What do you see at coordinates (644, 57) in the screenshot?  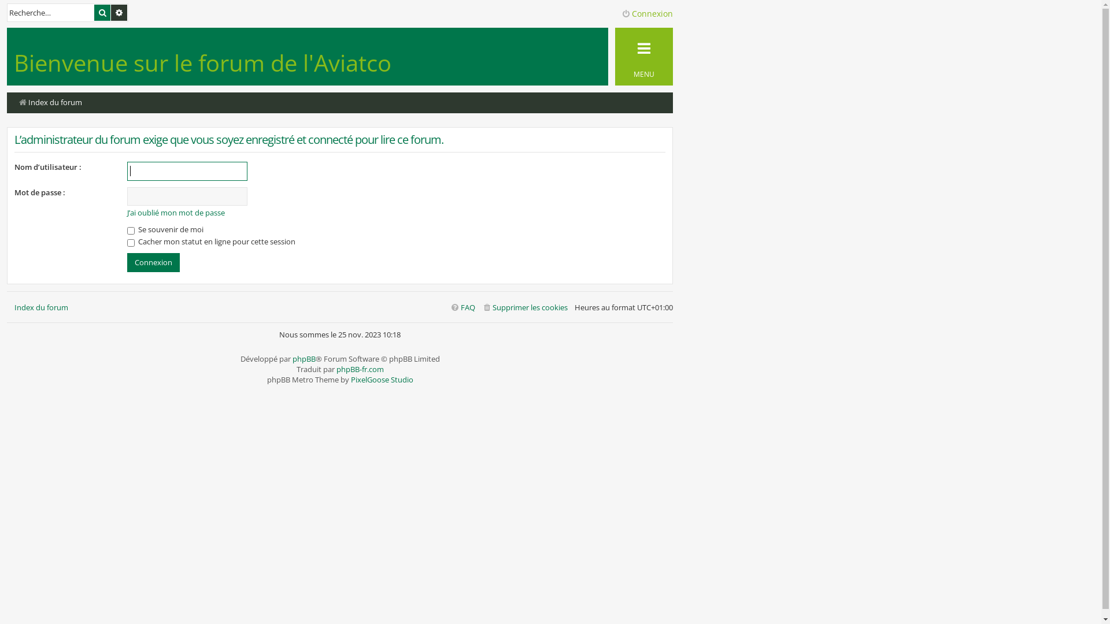 I see `MENU` at bounding box center [644, 57].